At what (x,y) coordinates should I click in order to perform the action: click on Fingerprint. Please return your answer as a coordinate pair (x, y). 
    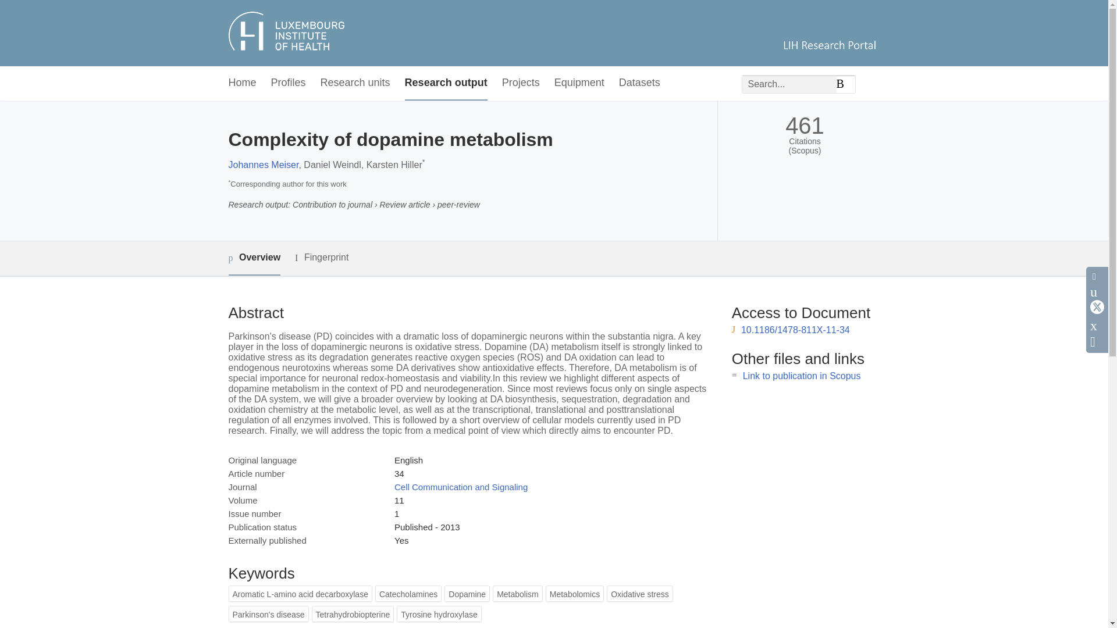
    Looking at the image, I should click on (321, 257).